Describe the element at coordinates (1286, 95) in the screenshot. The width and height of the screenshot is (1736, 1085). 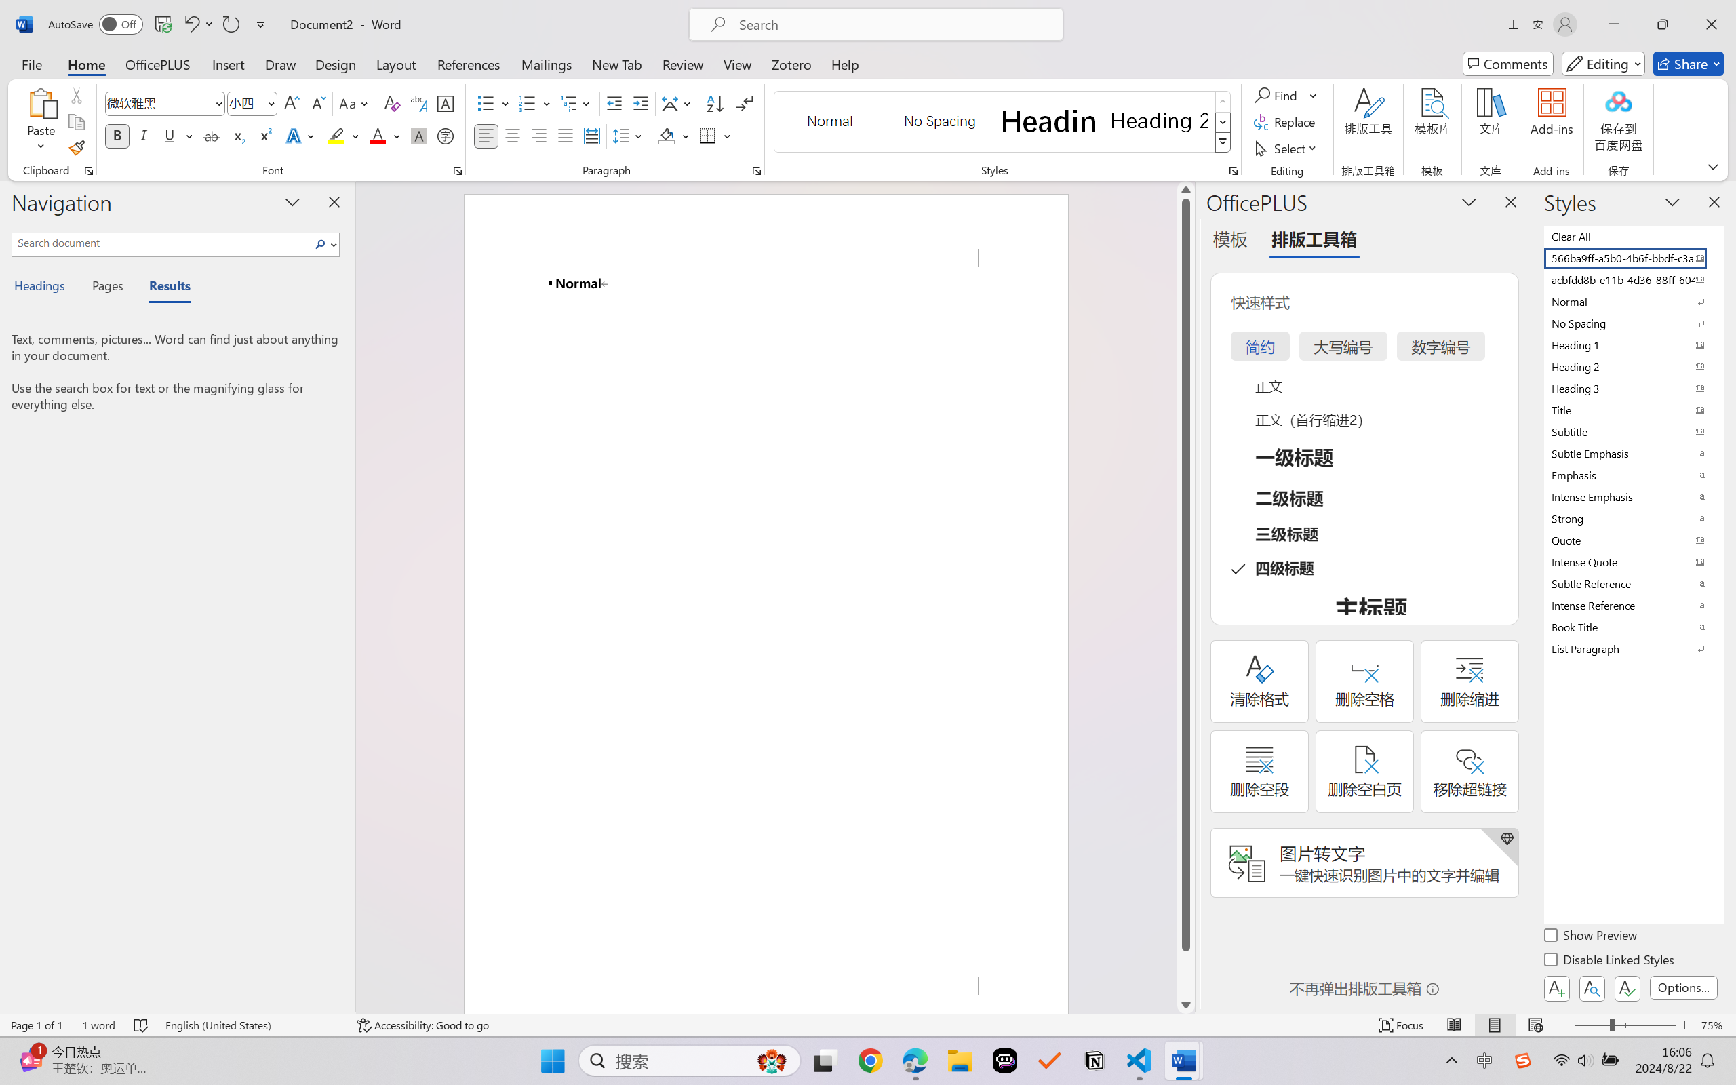
I see `Find` at that location.